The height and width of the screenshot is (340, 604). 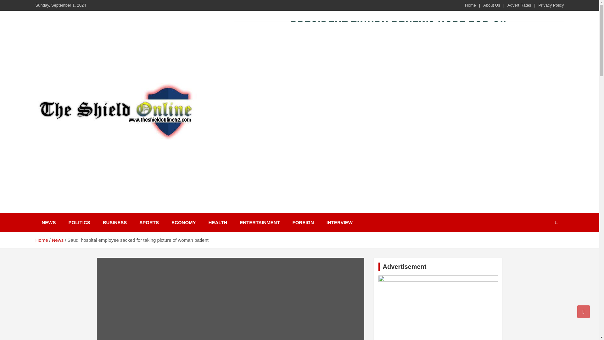 What do you see at coordinates (339, 222) in the screenshot?
I see `INTERVIEW` at bounding box center [339, 222].